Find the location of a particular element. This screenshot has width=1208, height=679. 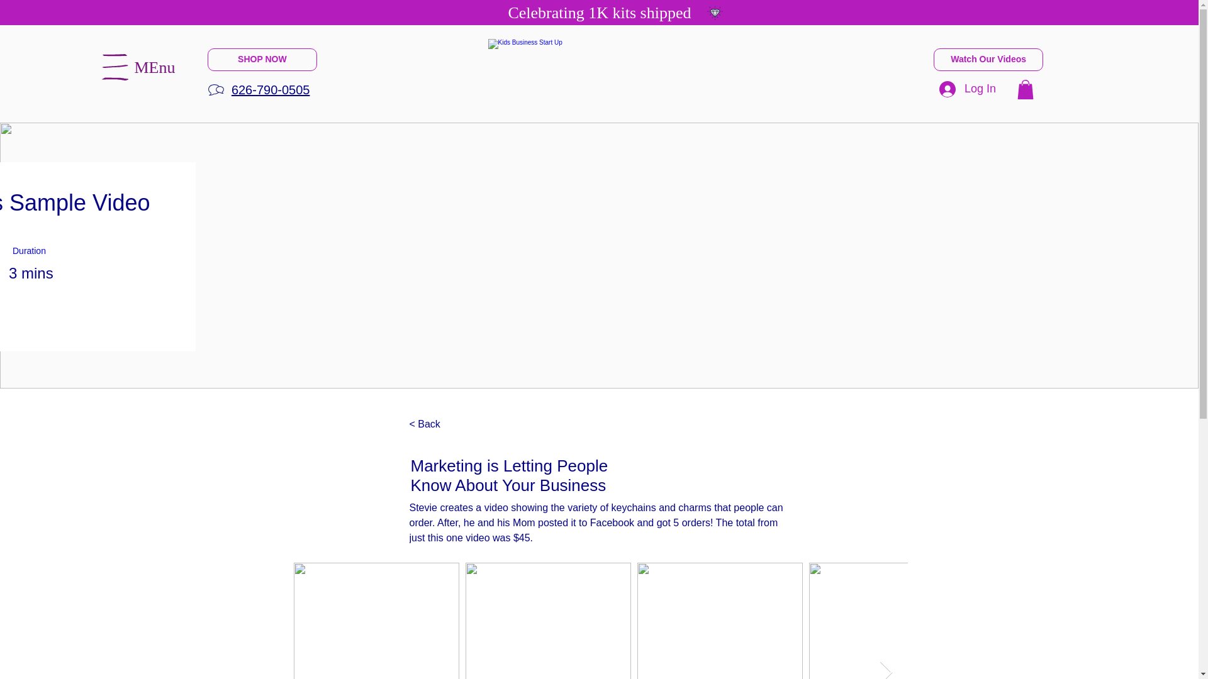

Watch Our Videos is located at coordinates (988, 59).